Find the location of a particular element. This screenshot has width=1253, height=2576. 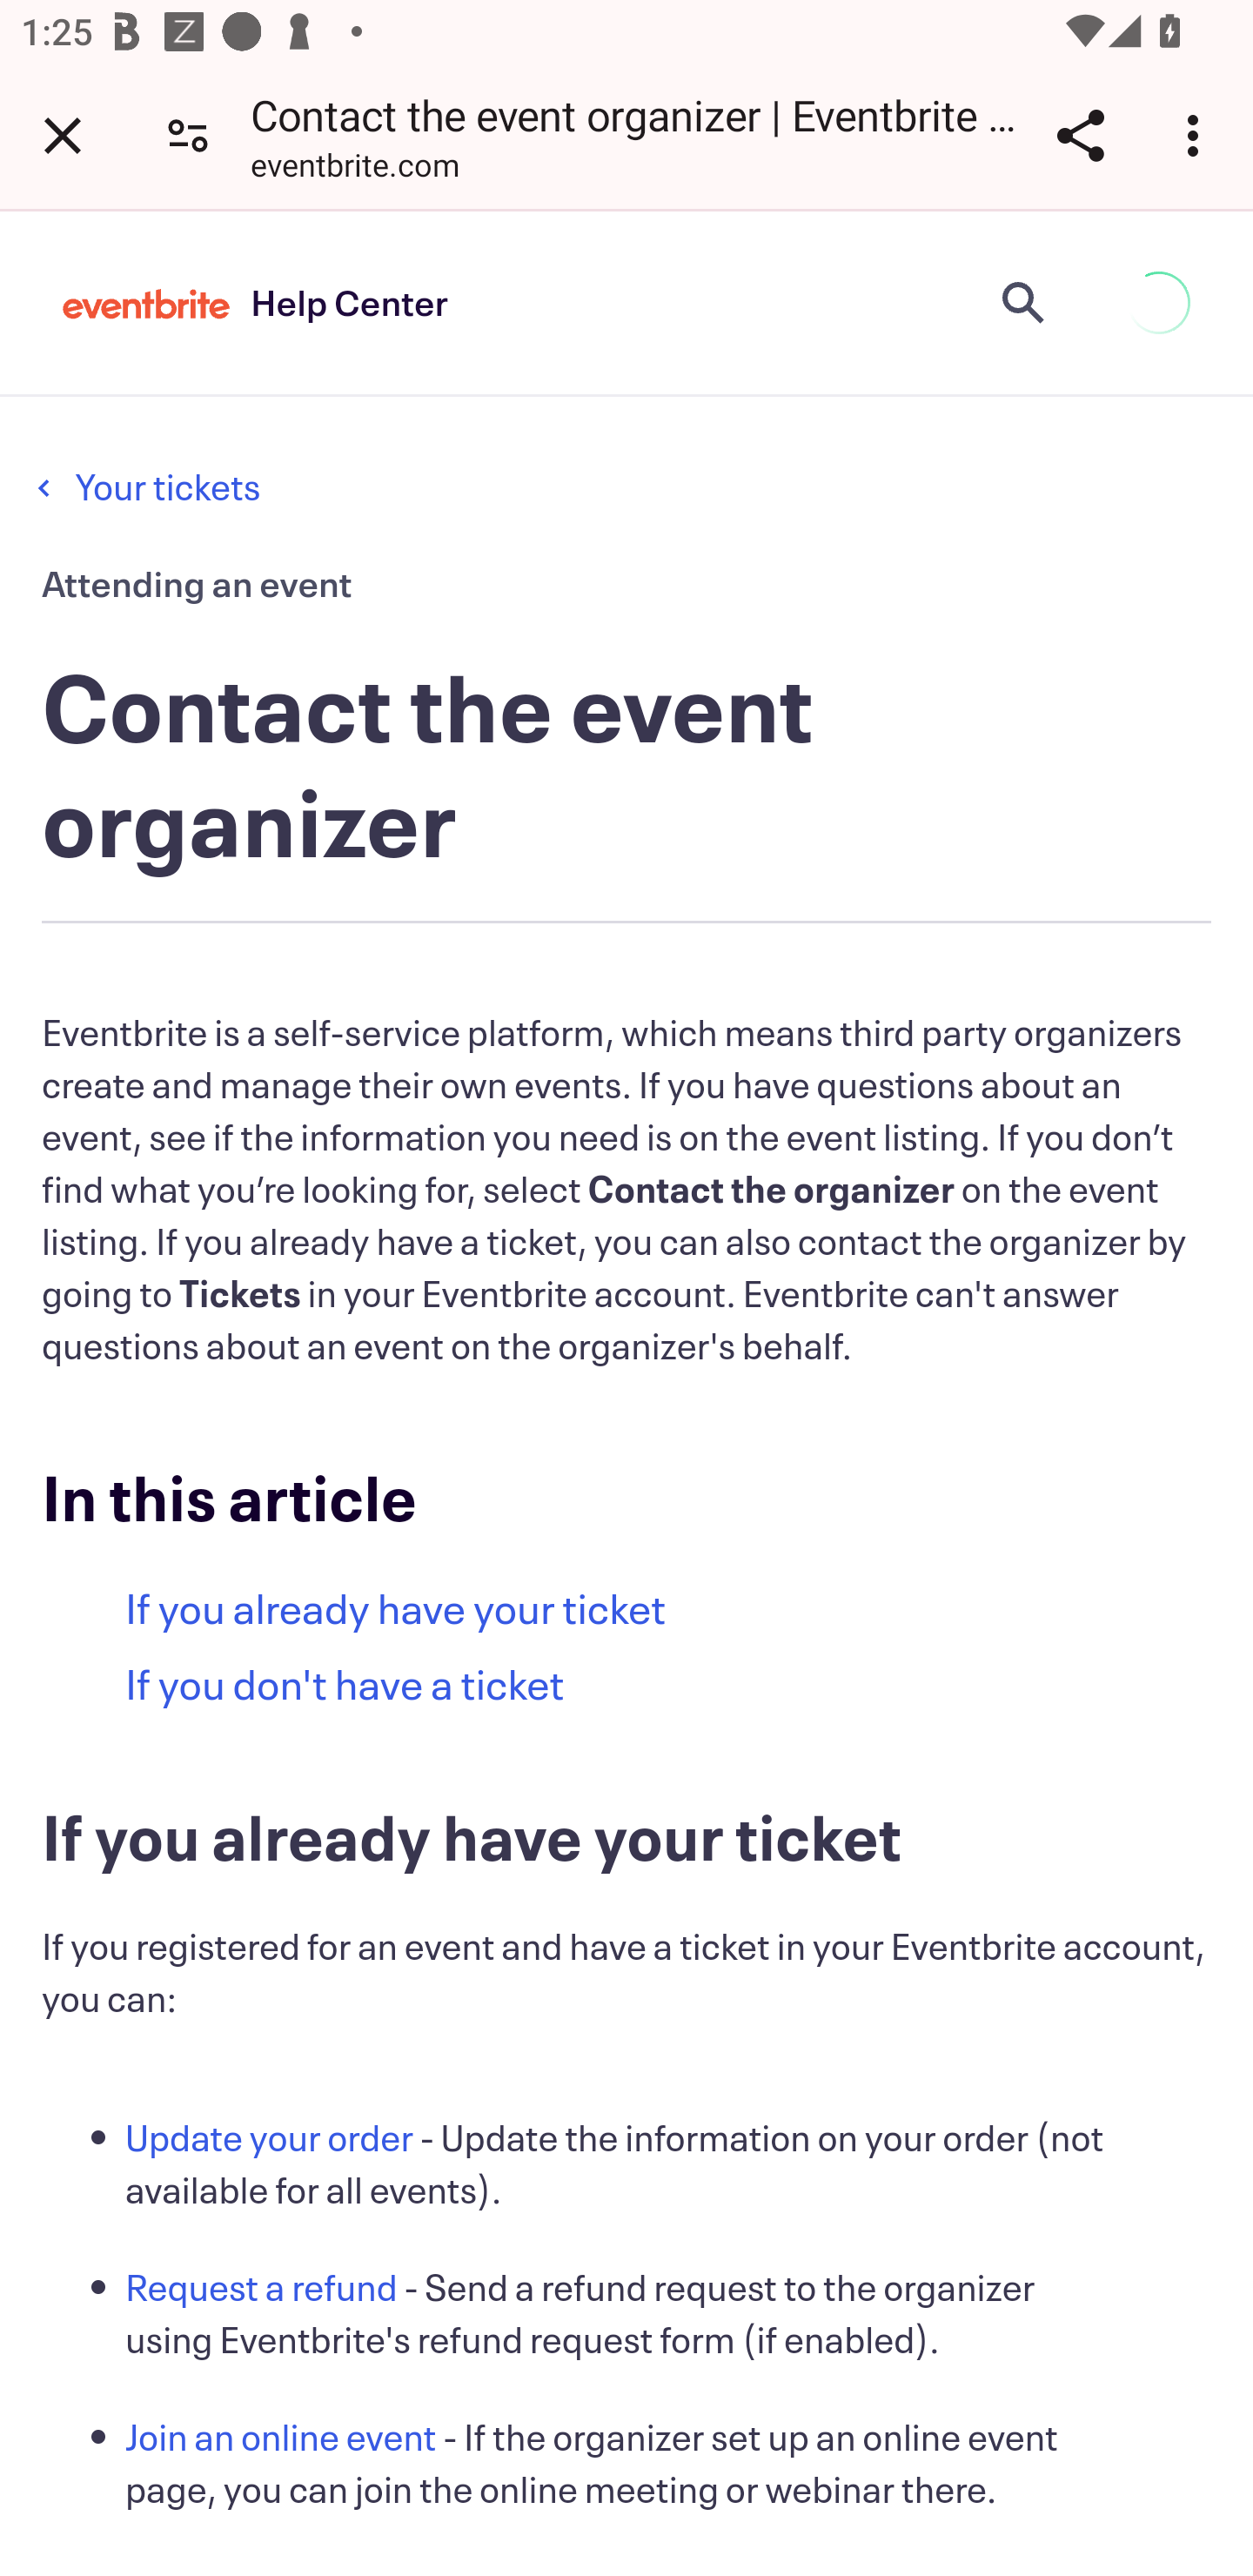

Join an online event is located at coordinates (282, 2437).